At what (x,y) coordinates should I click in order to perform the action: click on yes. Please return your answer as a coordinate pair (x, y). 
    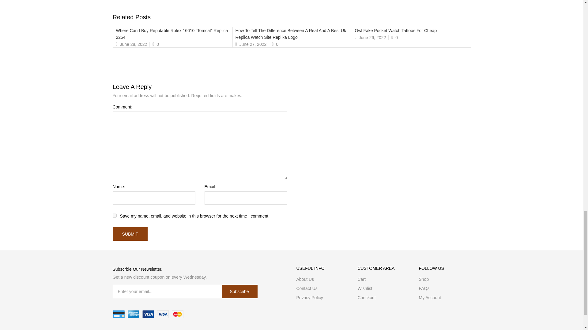
    Looking at the image, I should click on (115, 215).